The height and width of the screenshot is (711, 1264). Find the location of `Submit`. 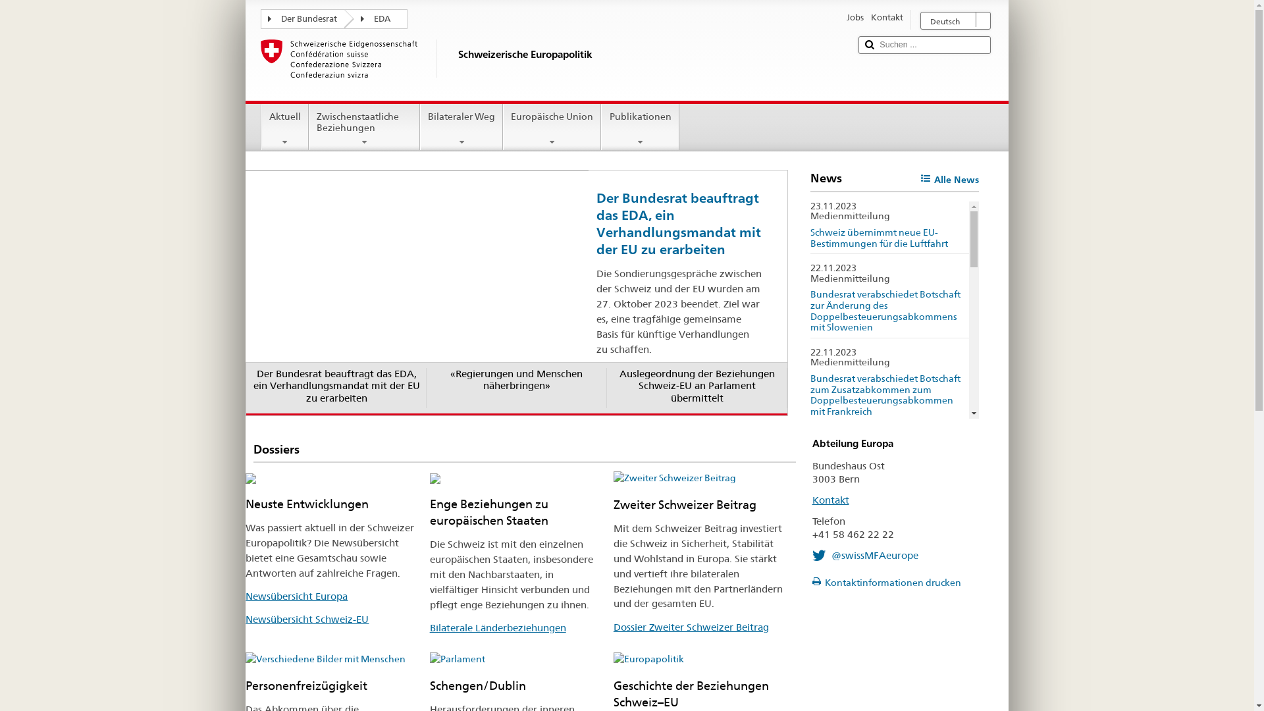

Submit is located at coordinates (870, 45).